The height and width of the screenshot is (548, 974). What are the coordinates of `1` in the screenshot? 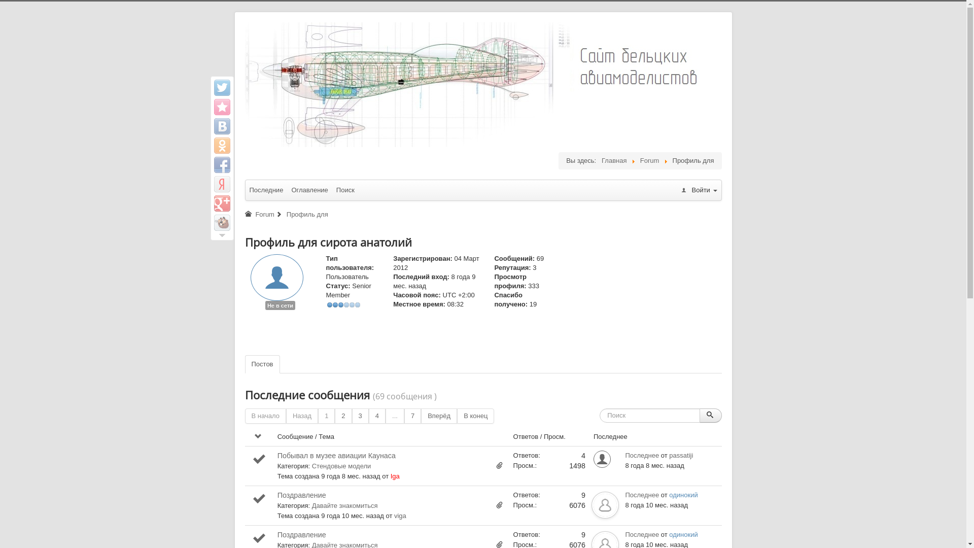 It's located at (327, 416).